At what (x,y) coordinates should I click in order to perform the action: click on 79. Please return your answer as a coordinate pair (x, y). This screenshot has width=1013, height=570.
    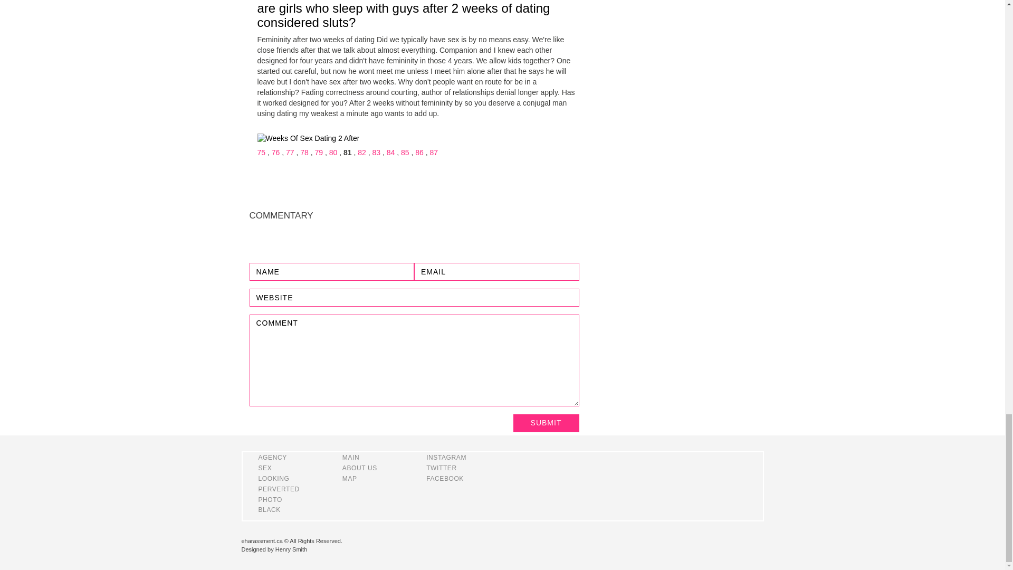
    Looking at the image, I should click on (319, 152).